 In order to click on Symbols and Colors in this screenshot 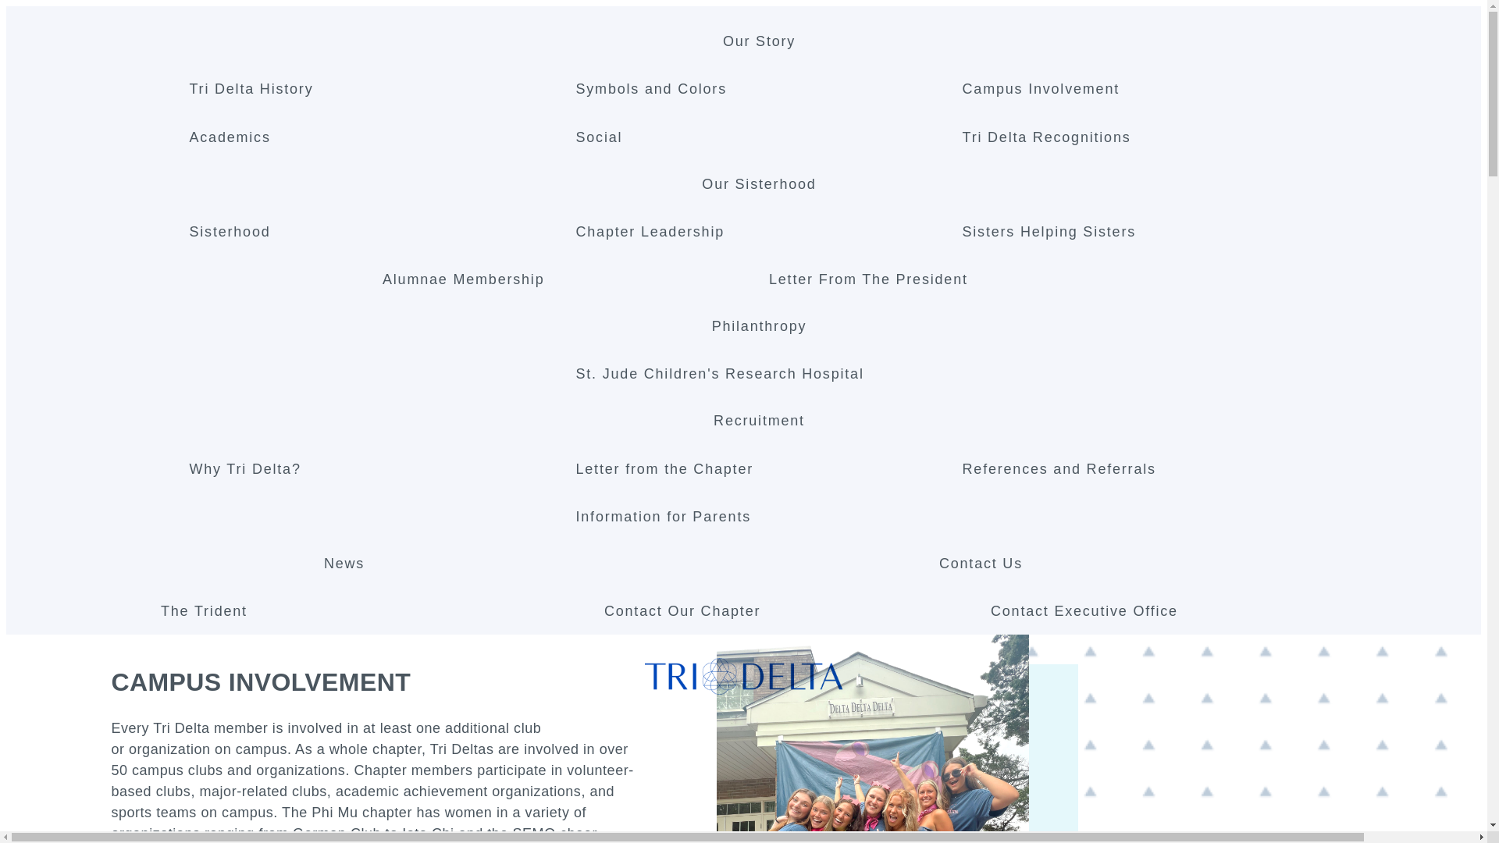, I will do `click(759, 87)`.